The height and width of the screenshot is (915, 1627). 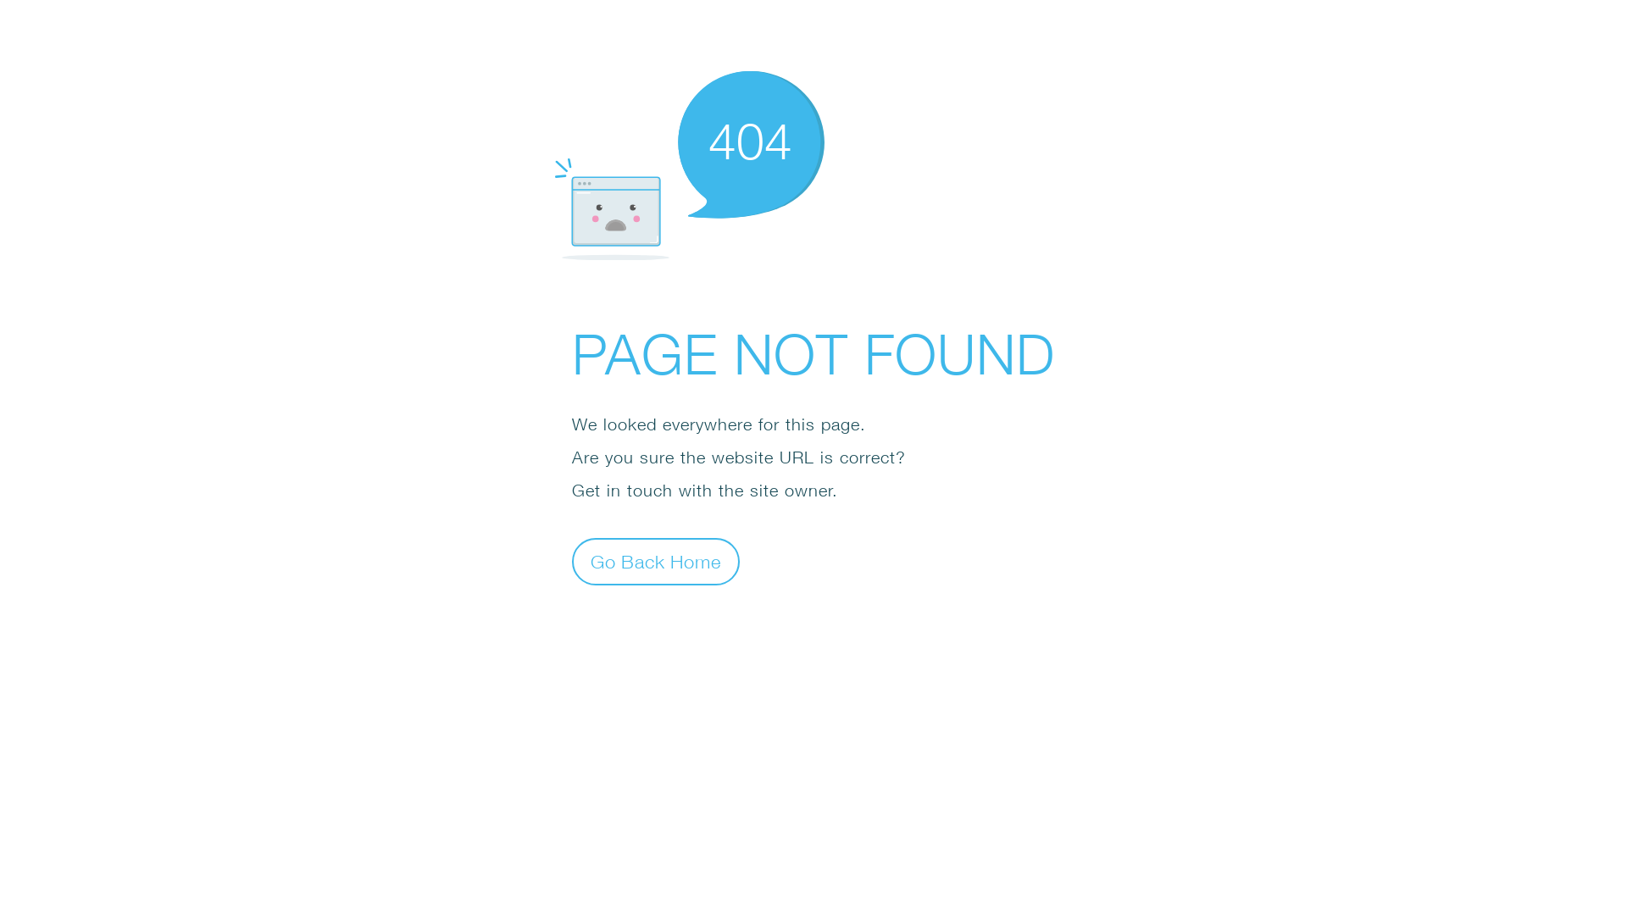 What do you see at coordinates (656, 561) in the screenshot?
I see `Go Back Home` at bounding box center [656, 561].